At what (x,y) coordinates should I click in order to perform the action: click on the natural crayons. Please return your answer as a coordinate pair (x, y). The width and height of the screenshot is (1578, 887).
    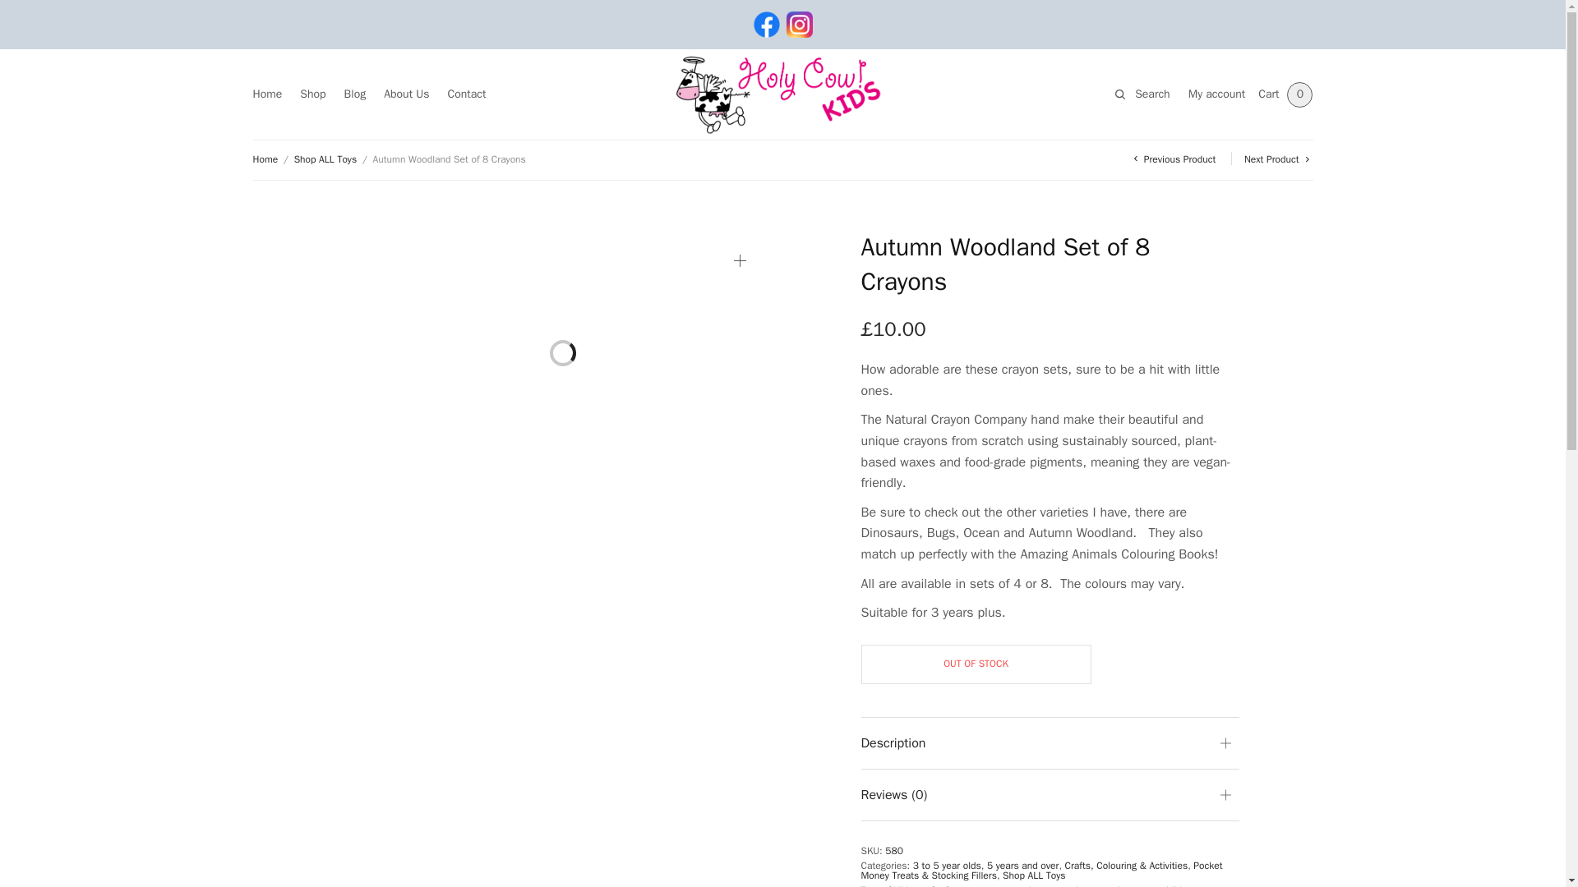
    Looking at the image, I should click on (1114, 885).